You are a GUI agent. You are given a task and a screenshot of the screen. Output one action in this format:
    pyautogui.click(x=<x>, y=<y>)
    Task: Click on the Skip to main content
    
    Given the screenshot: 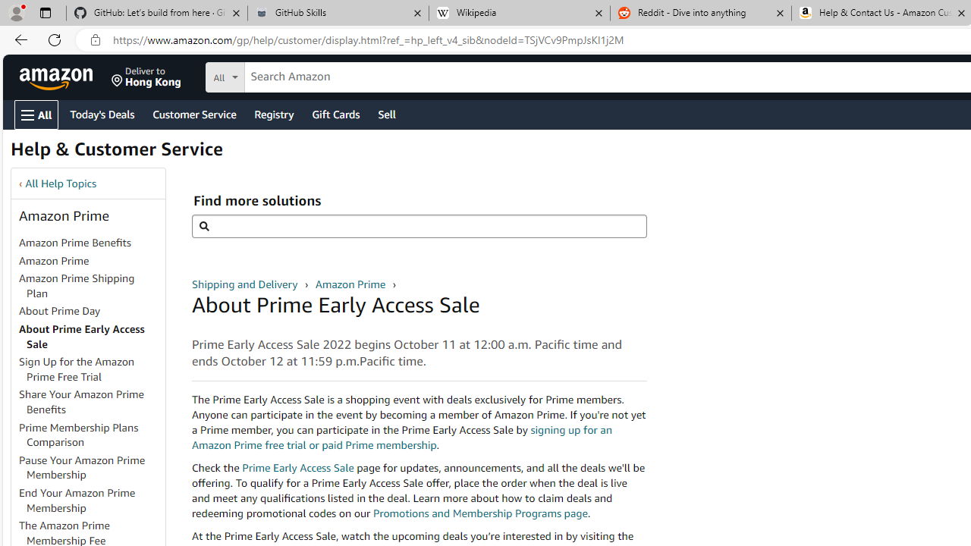 What is the action you would take?
    pyautogui.click(x=65, y=76)
    